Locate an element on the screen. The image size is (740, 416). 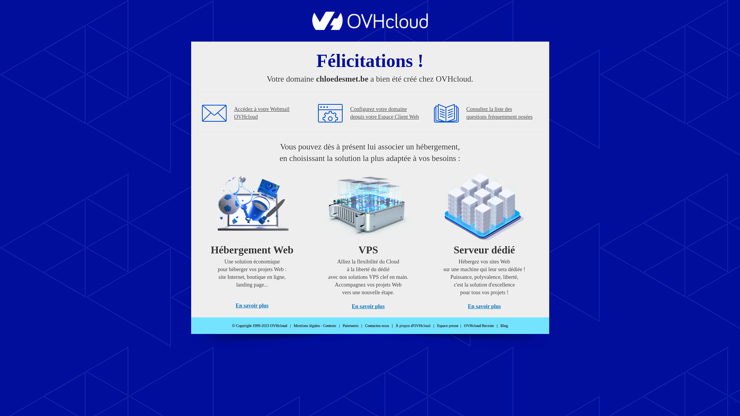
Contactez-nous is located at coordinates (377, 326).